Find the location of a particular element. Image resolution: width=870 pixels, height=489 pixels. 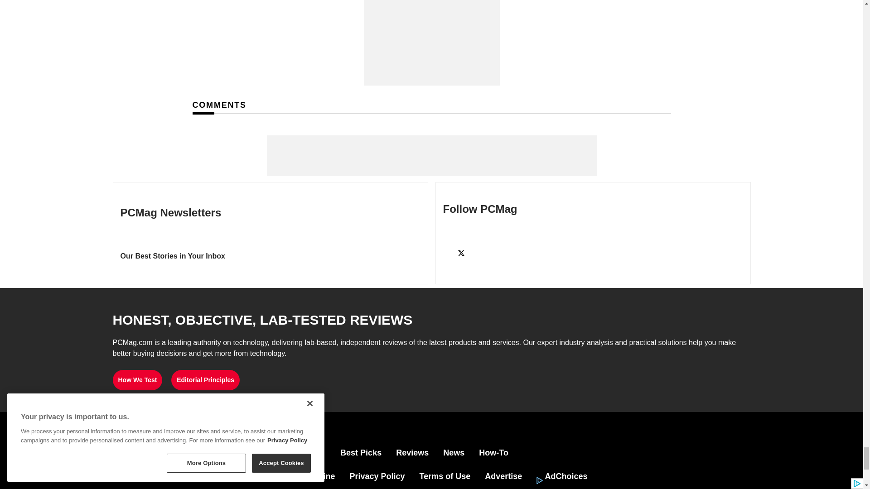

3rd party ad content is located at coordinates (431, 43).